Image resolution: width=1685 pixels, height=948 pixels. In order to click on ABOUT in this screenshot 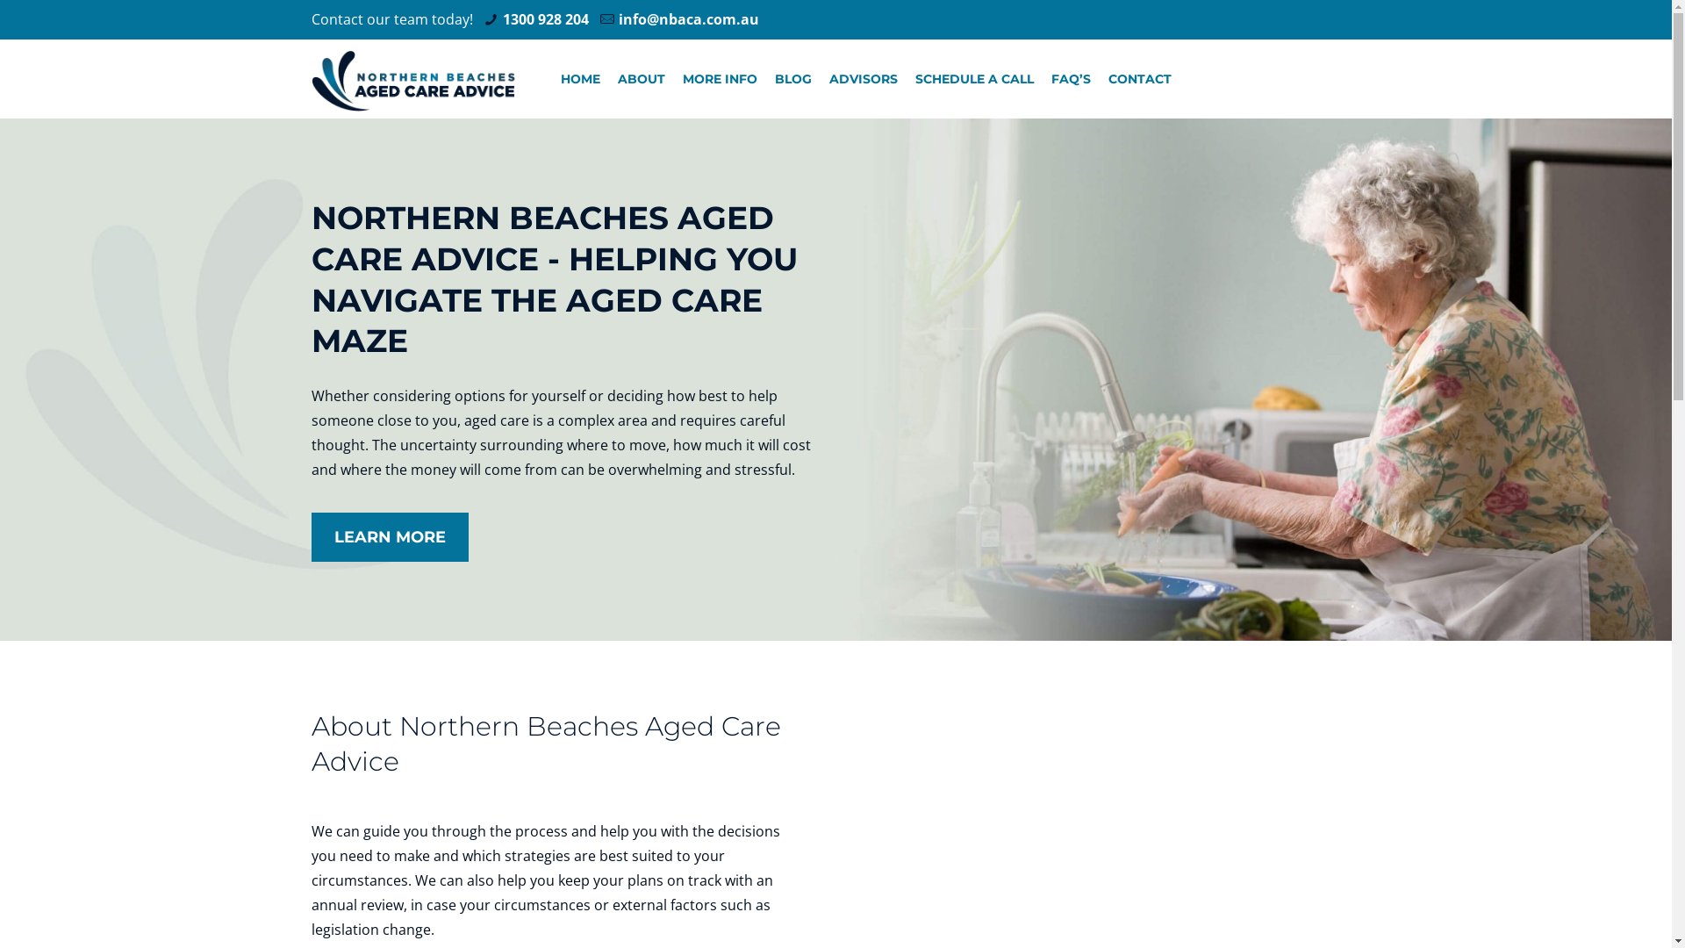, I will do `click(642, 79)`.